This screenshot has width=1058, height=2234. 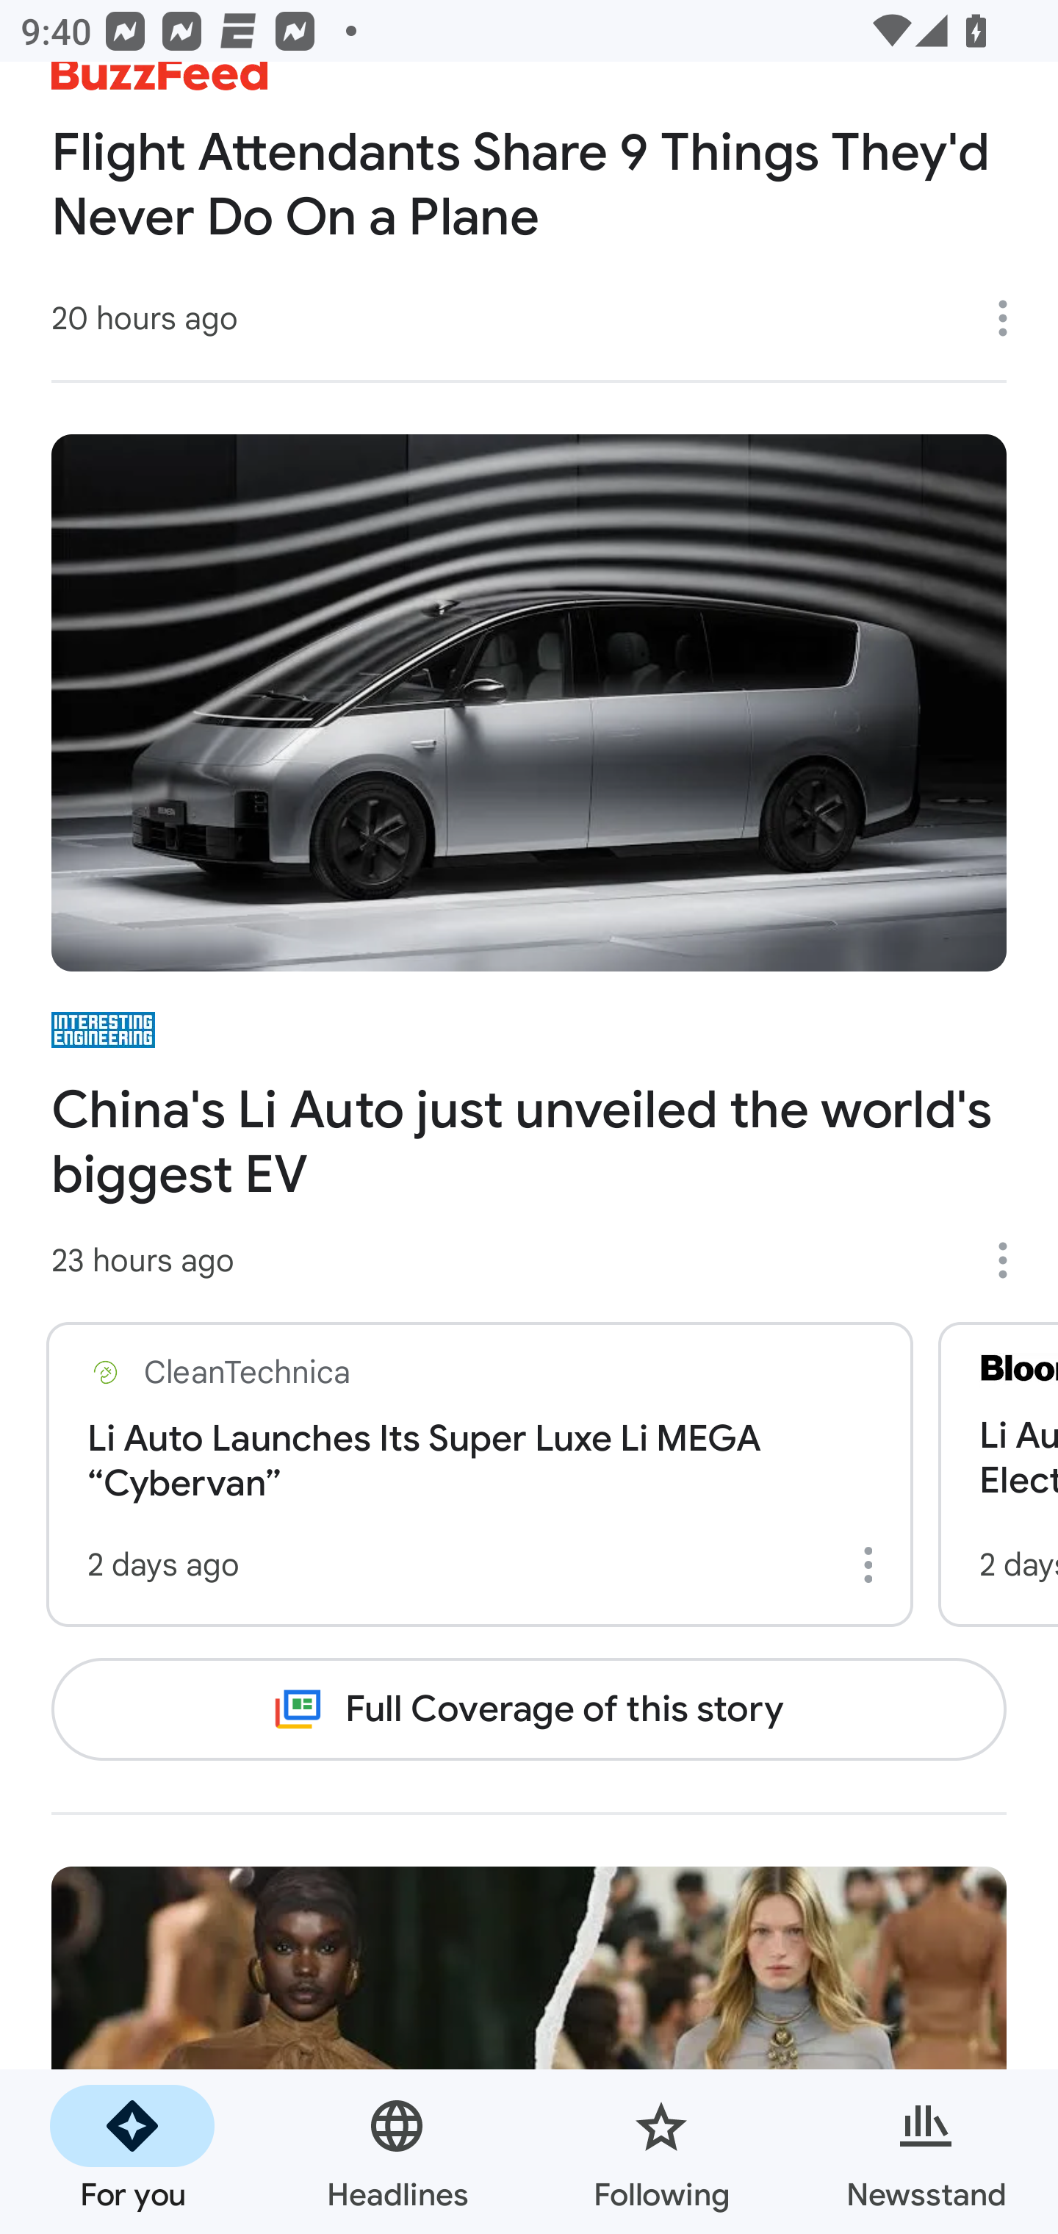 I want to click on Headlines, so click(x=397, y=2152).